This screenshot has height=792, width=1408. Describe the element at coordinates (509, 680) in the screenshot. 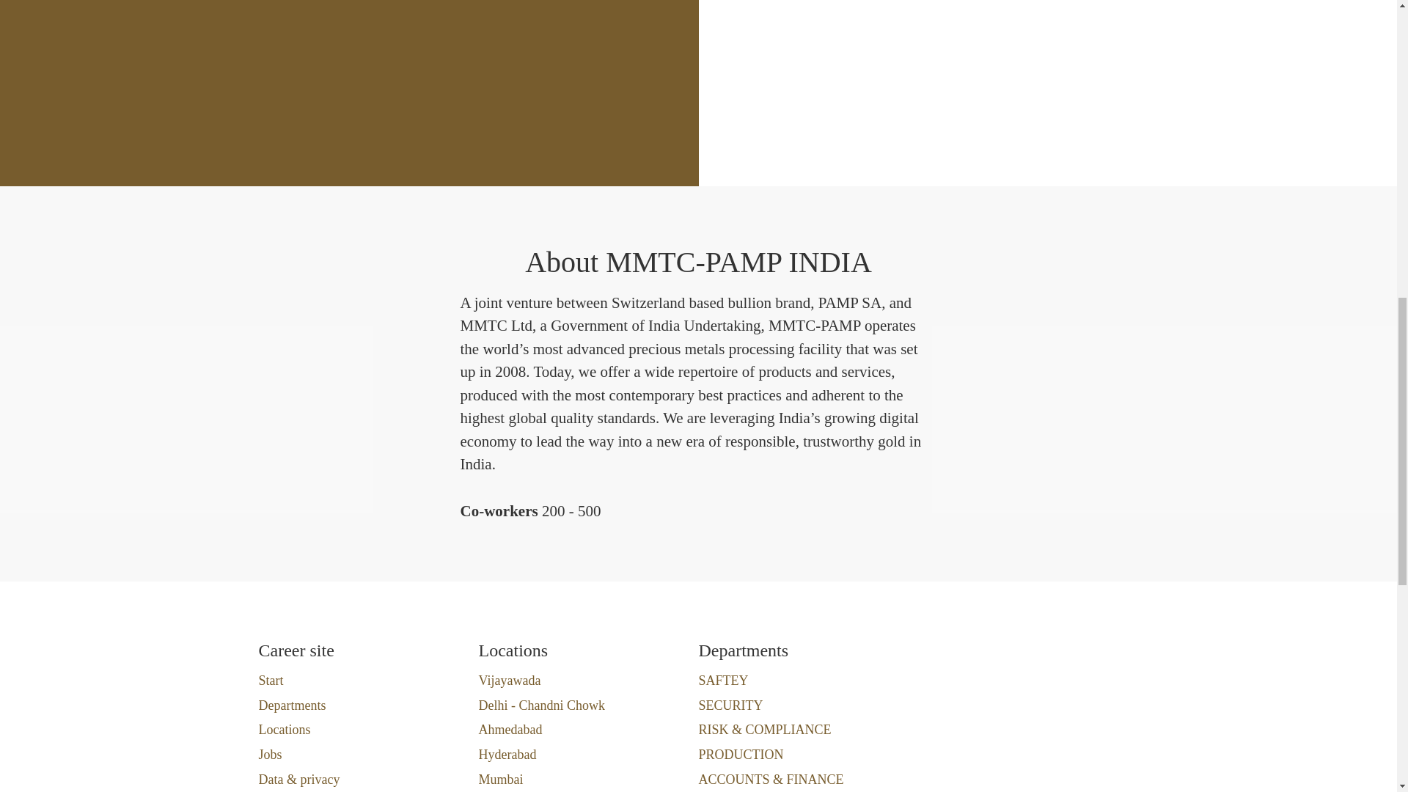

I see `Vijayawada` at that location.